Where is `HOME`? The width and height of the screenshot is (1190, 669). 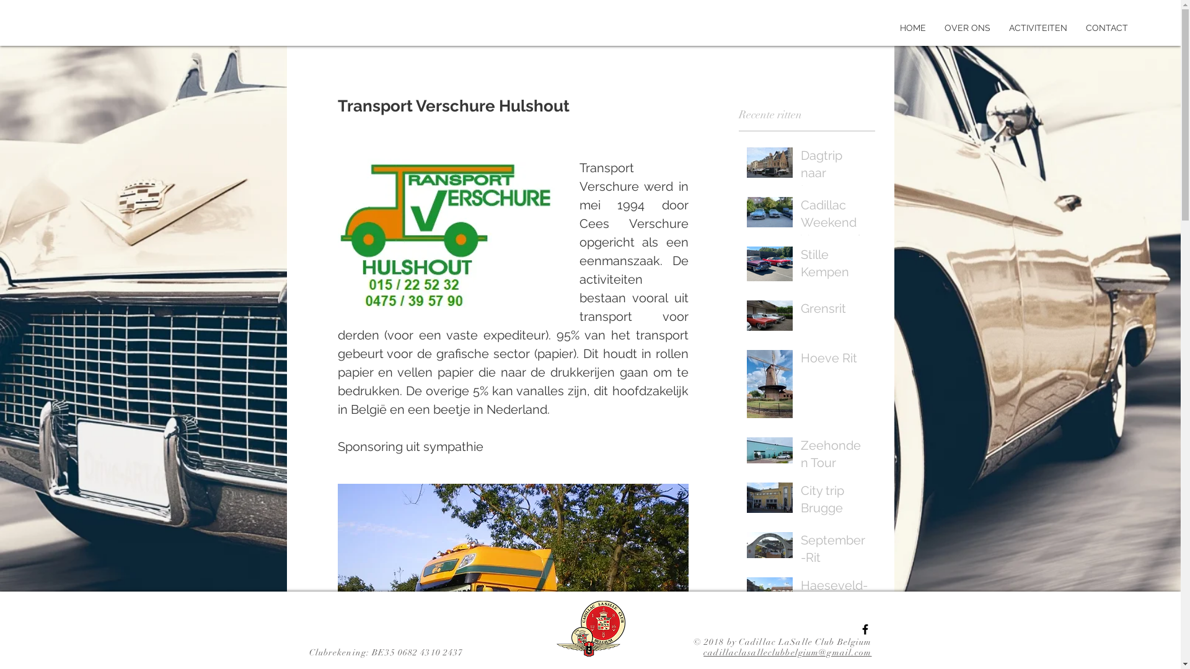 HOME is located at coordinates (913, 28).